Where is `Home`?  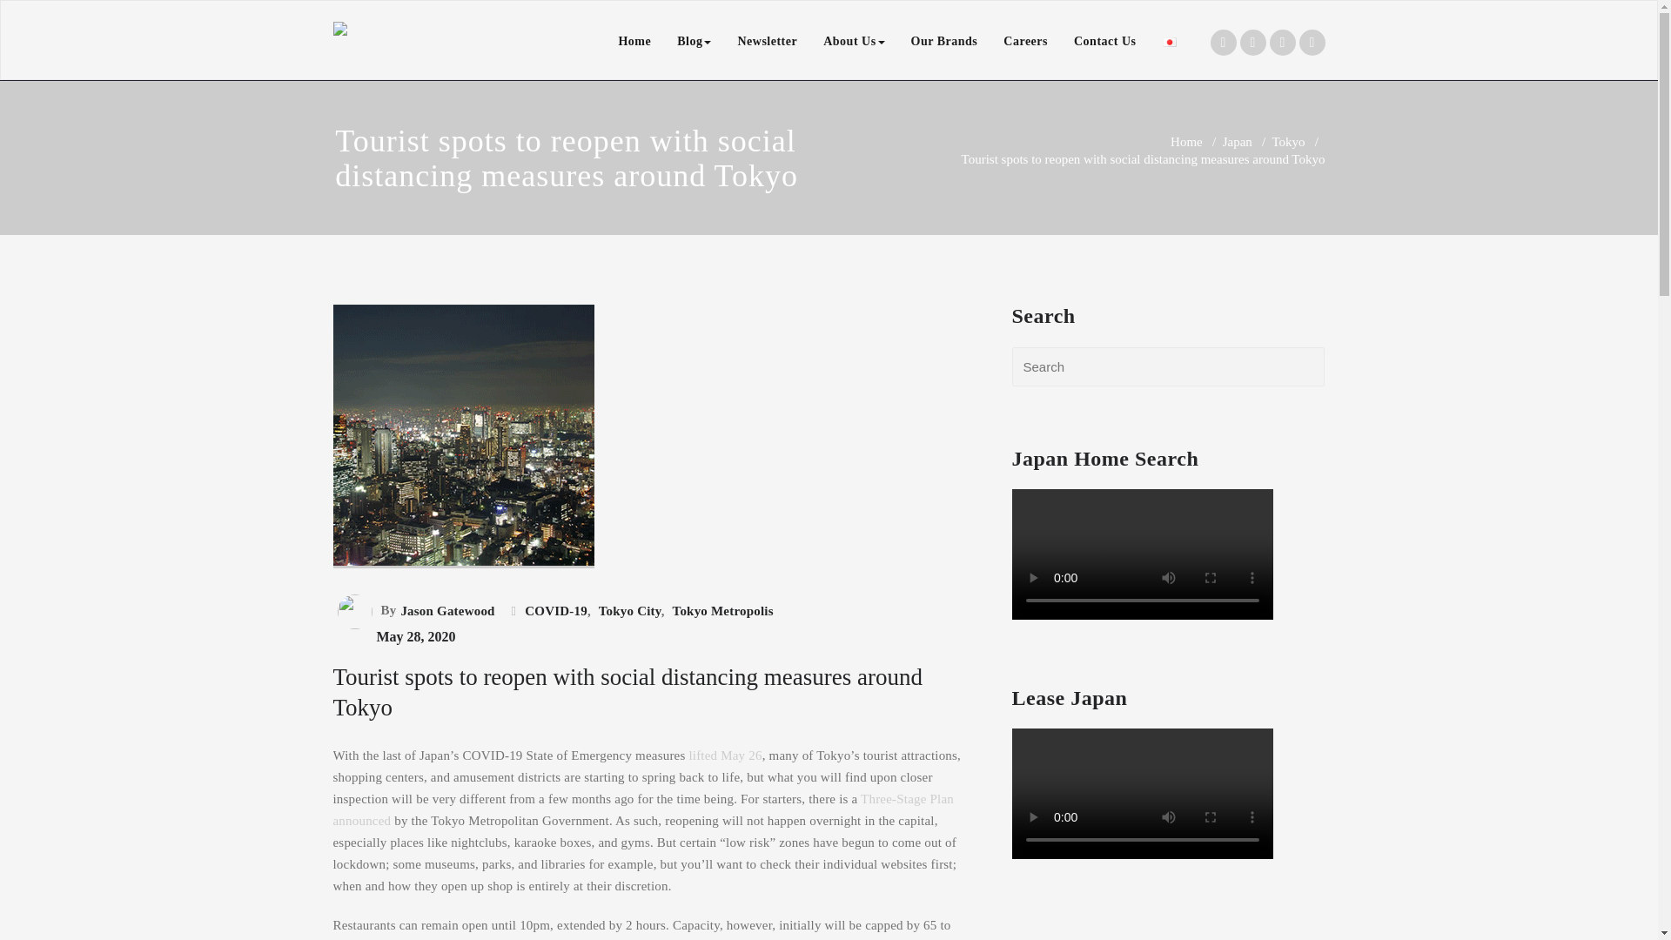 Home is located at coordinates (634, 42).